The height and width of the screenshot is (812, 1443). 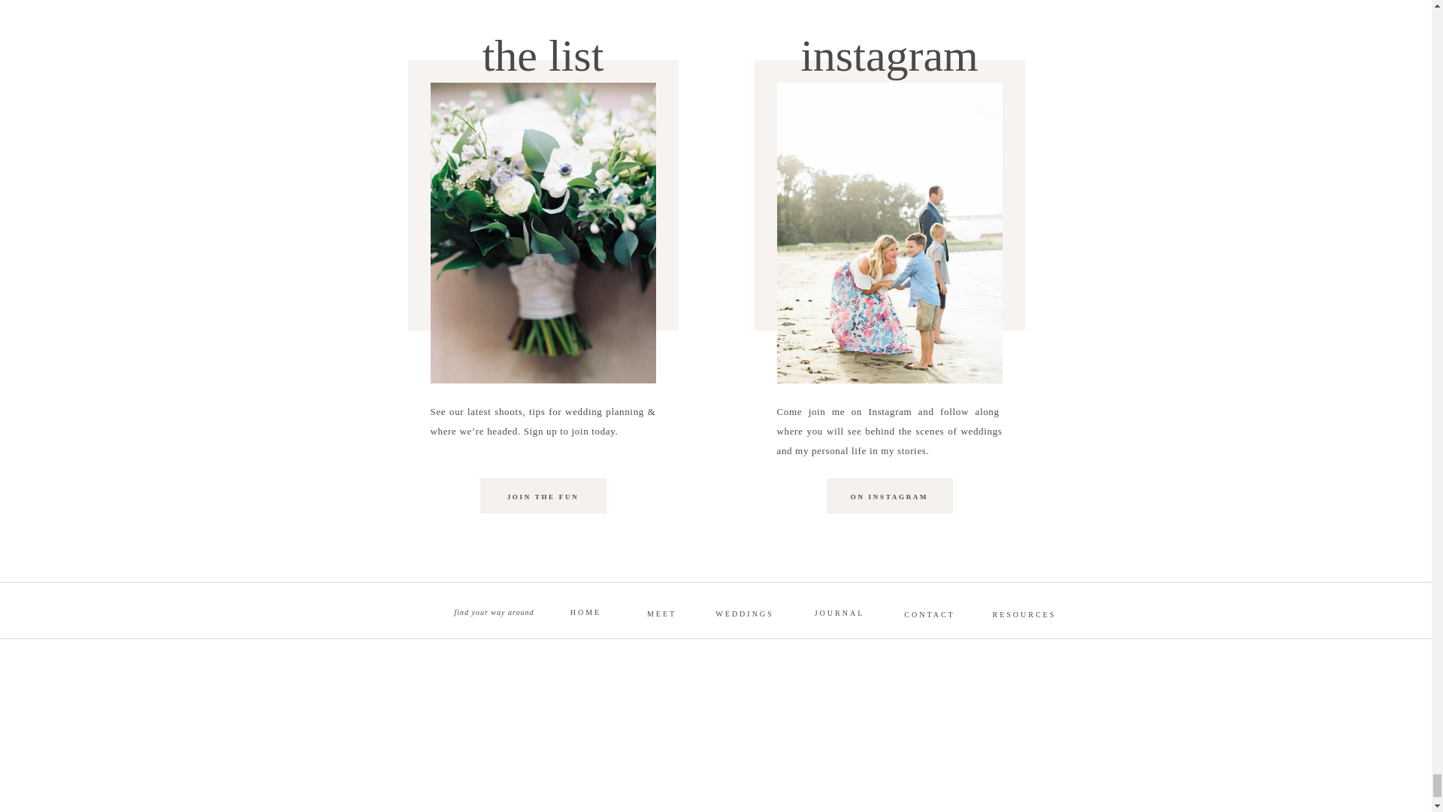 What do you see at coordinates (744, 611) in the screenshot?
I see `WEDDINGS` at bounding box center [744, 611].